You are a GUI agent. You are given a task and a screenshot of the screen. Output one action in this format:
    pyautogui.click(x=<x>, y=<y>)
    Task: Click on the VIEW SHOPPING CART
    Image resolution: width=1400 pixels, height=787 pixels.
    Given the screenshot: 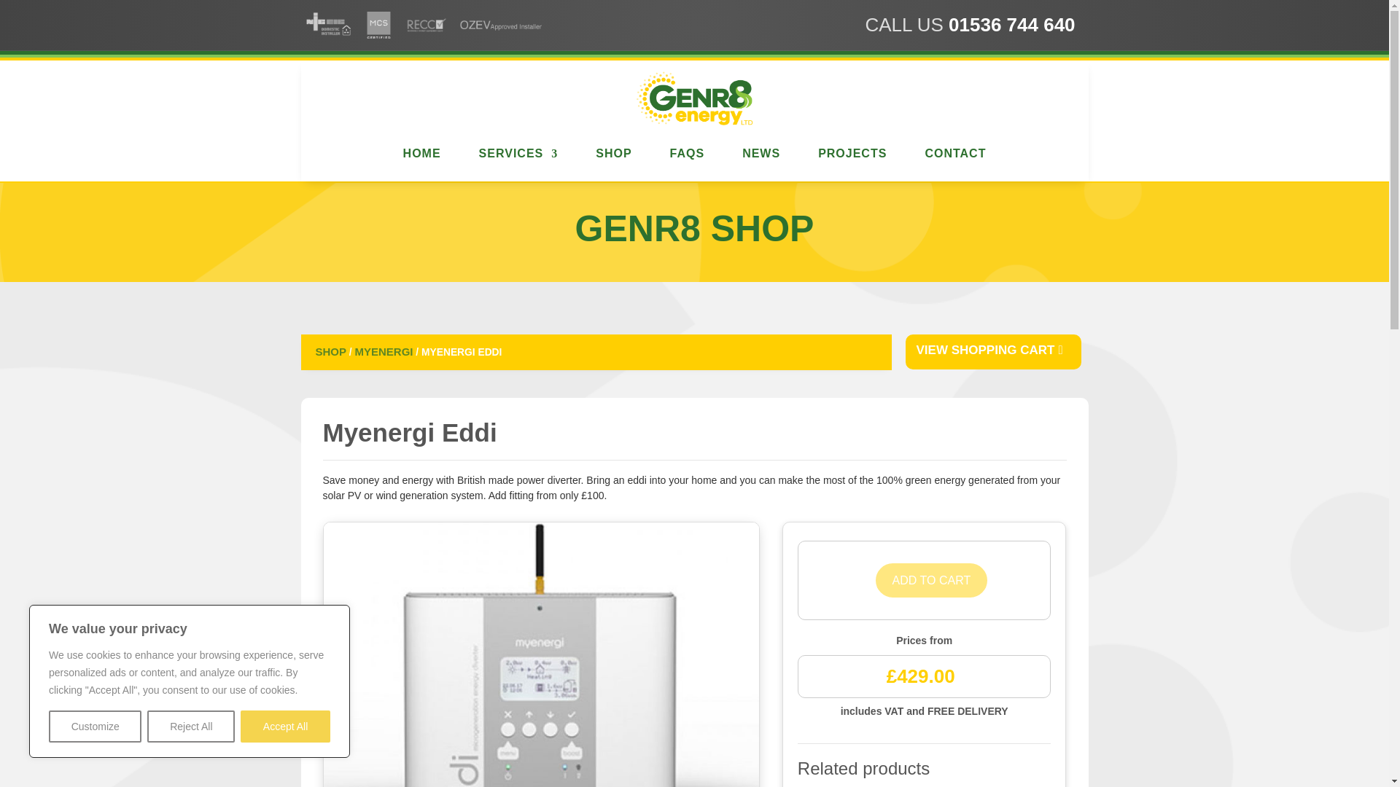 What is the action you would take?
    pyautogui.click(x=994, y=351)
    